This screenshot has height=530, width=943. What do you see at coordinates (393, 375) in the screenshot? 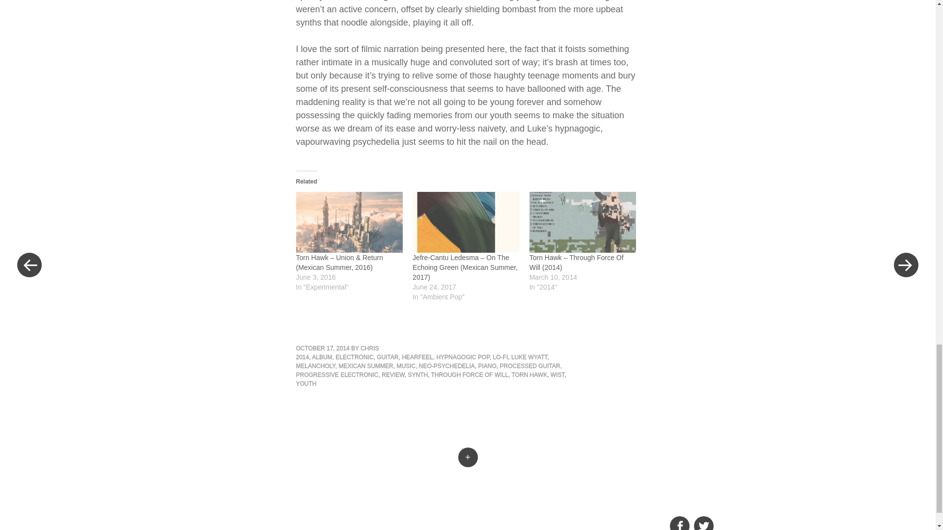
I see `REVIEW` at bounding box center [393, 375].